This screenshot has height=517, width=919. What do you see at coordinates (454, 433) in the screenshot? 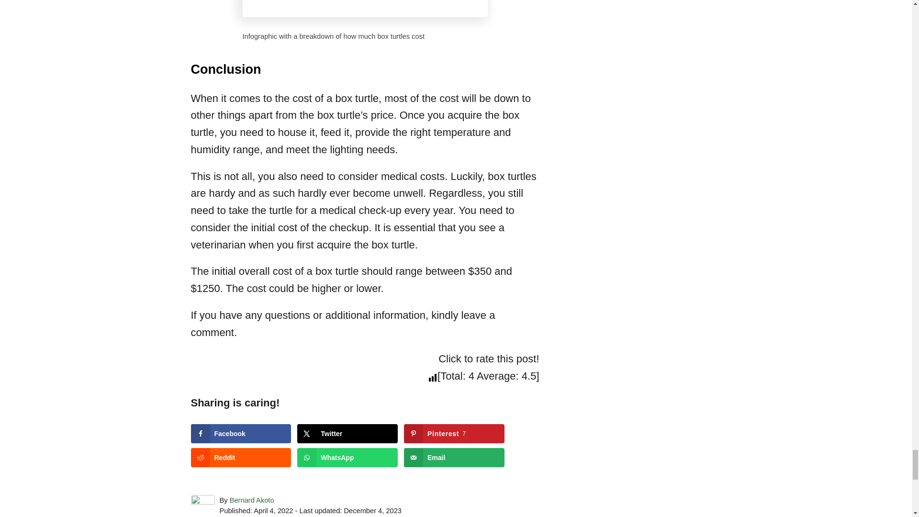
I see `Save to Pinterest` at bounding box center [454, 433].